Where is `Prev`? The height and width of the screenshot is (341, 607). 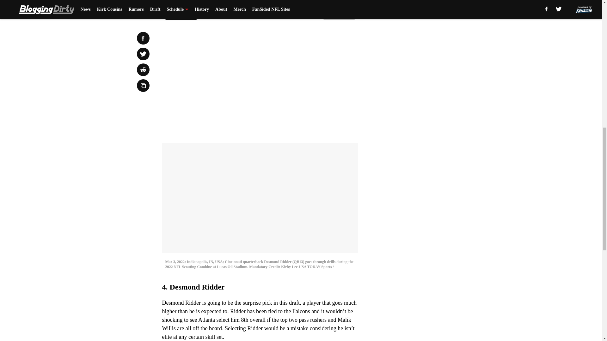 Prev is located at coordinates (181, 14).